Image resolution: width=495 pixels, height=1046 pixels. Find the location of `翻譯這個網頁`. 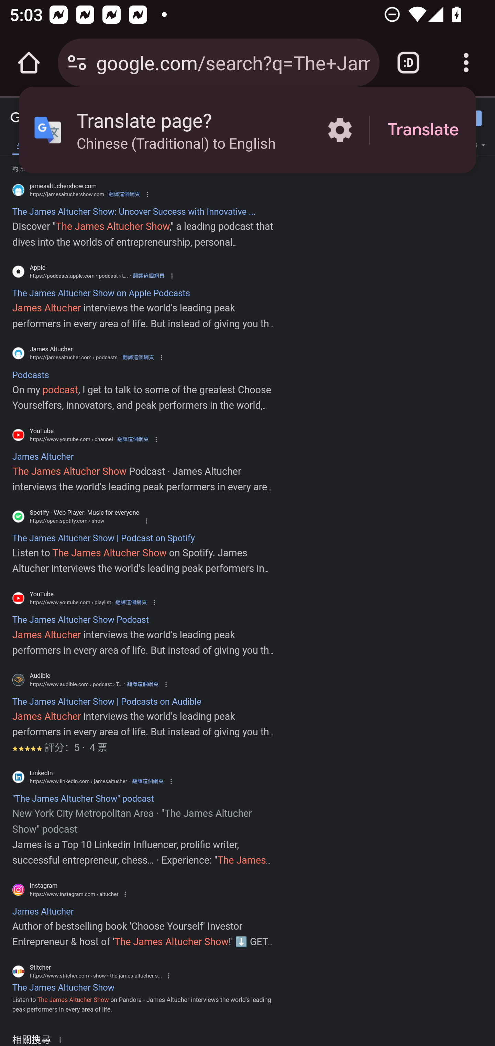

翻譯這個網頁 is located at coordinates (148, 276).